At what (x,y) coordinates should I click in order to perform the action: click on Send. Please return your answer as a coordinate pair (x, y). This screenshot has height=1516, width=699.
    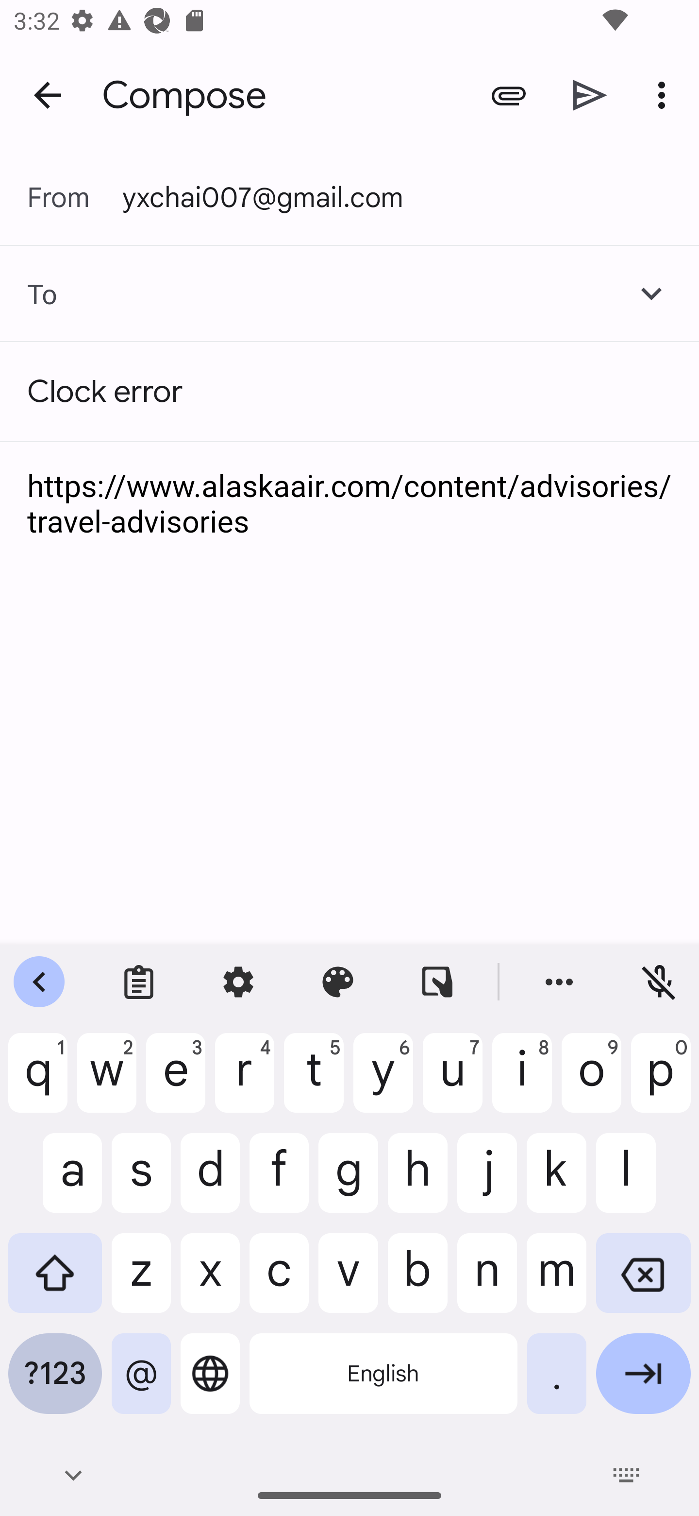
    Looking at the image, I should click on (590, 95).